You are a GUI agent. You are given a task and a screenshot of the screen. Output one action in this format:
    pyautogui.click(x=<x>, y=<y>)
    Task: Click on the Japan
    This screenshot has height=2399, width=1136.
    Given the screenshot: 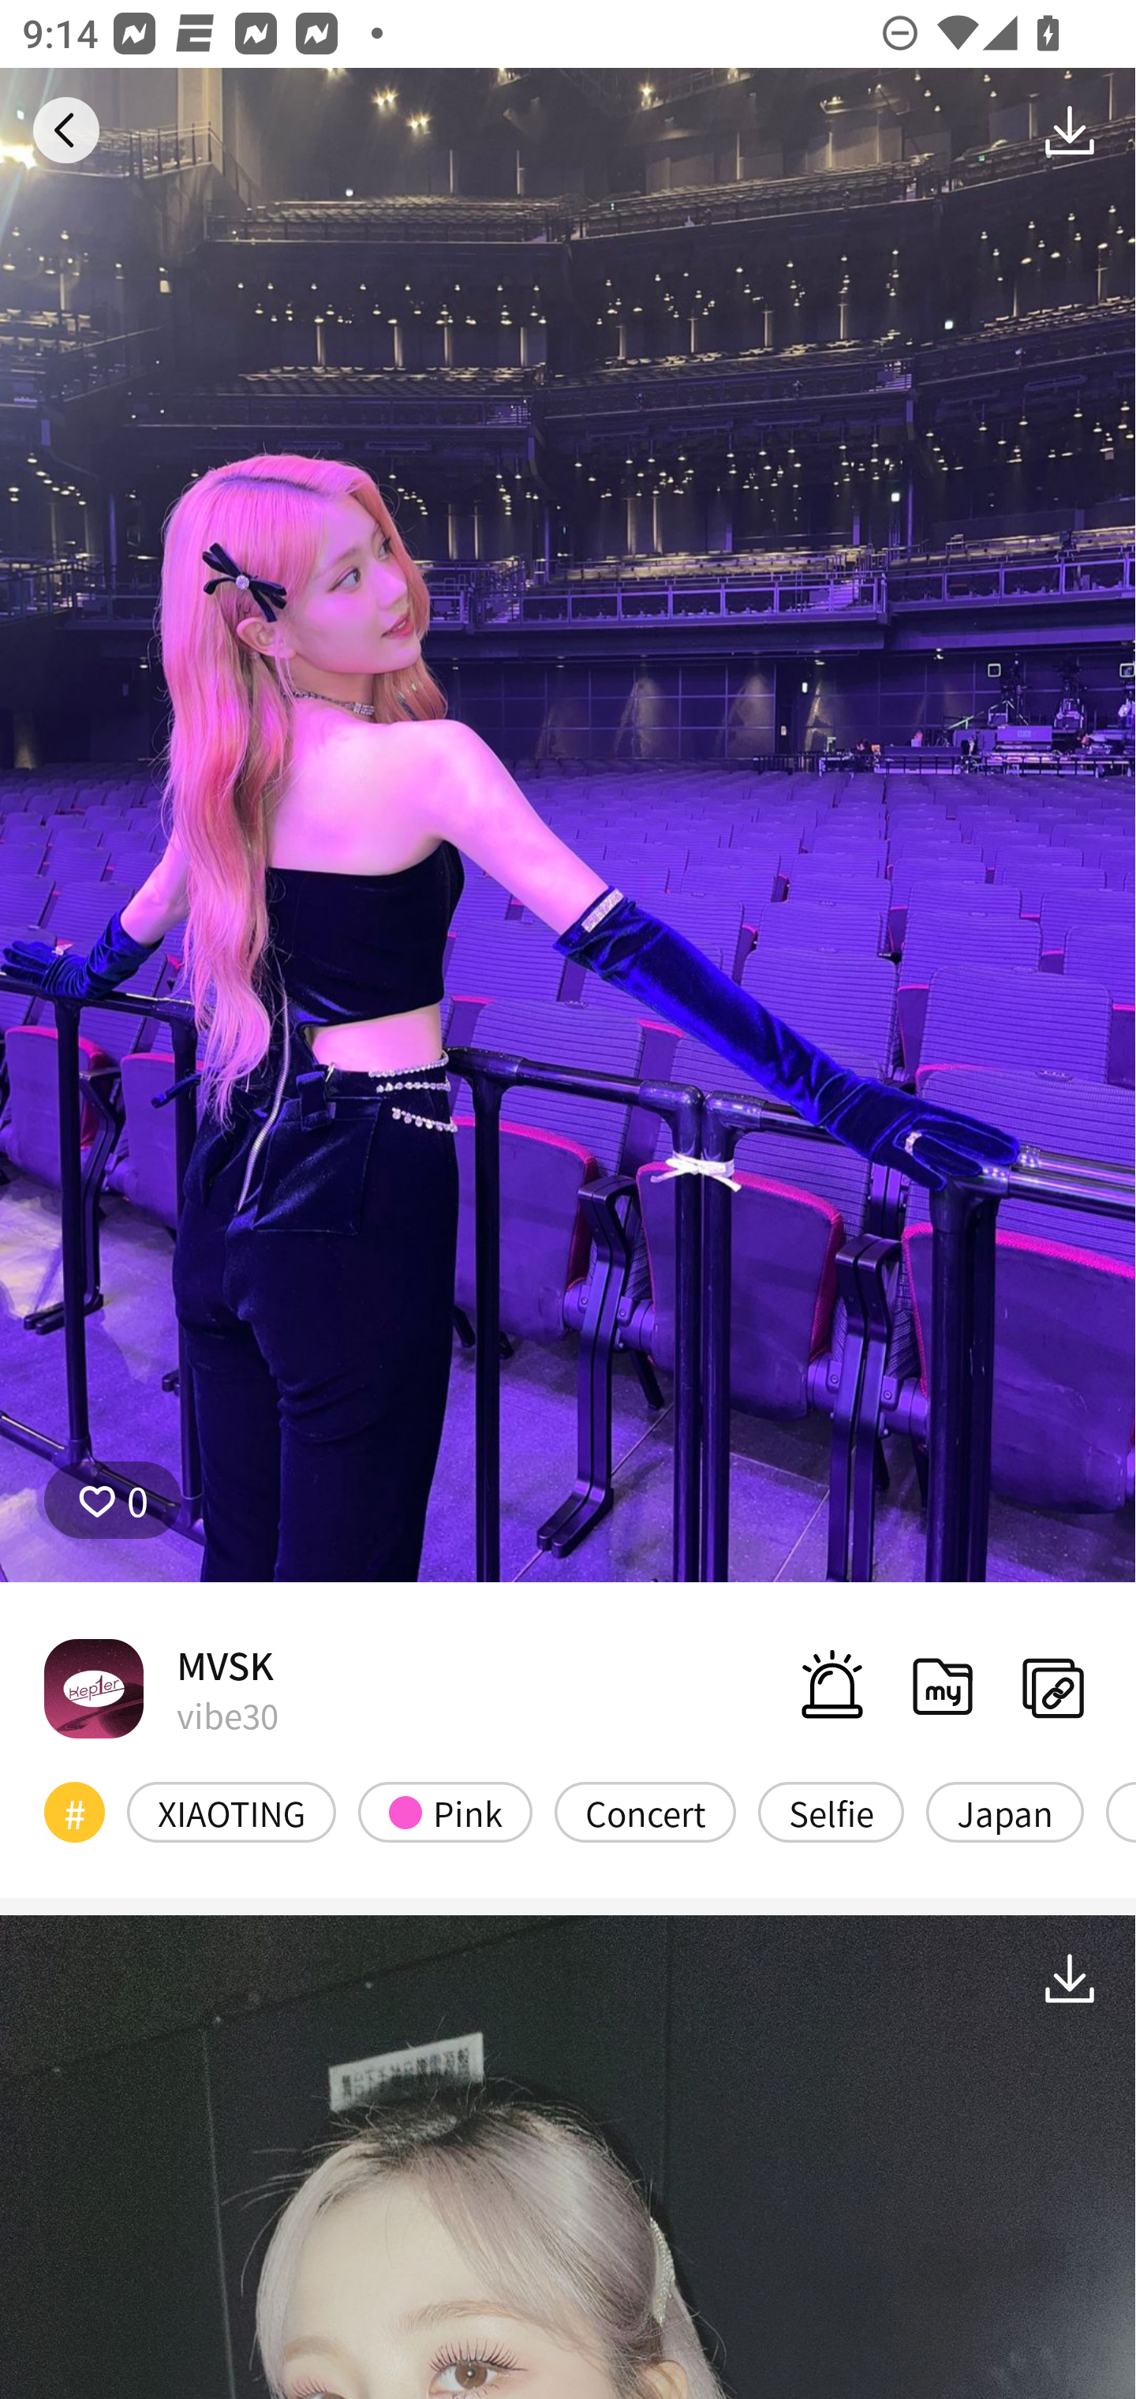 What is the action you would take?
    pyautogui.click(x=1004, y=1812)
    